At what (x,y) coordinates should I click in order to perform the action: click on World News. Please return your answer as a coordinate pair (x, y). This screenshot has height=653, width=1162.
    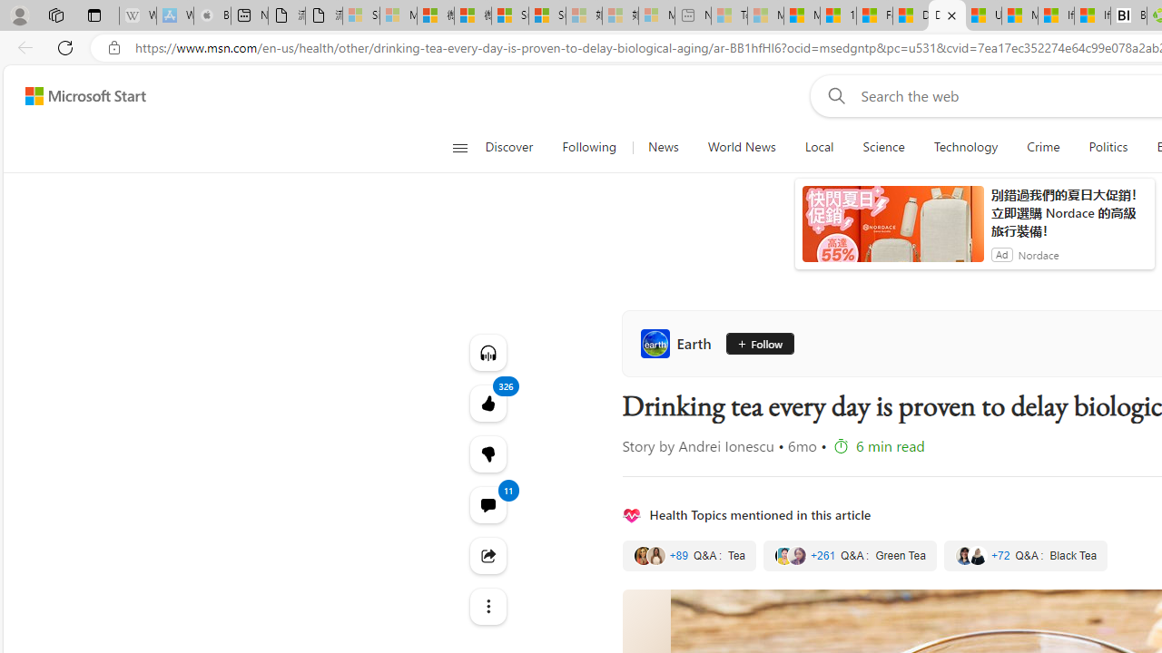
    Looking at the image, I should click on (741, 147).